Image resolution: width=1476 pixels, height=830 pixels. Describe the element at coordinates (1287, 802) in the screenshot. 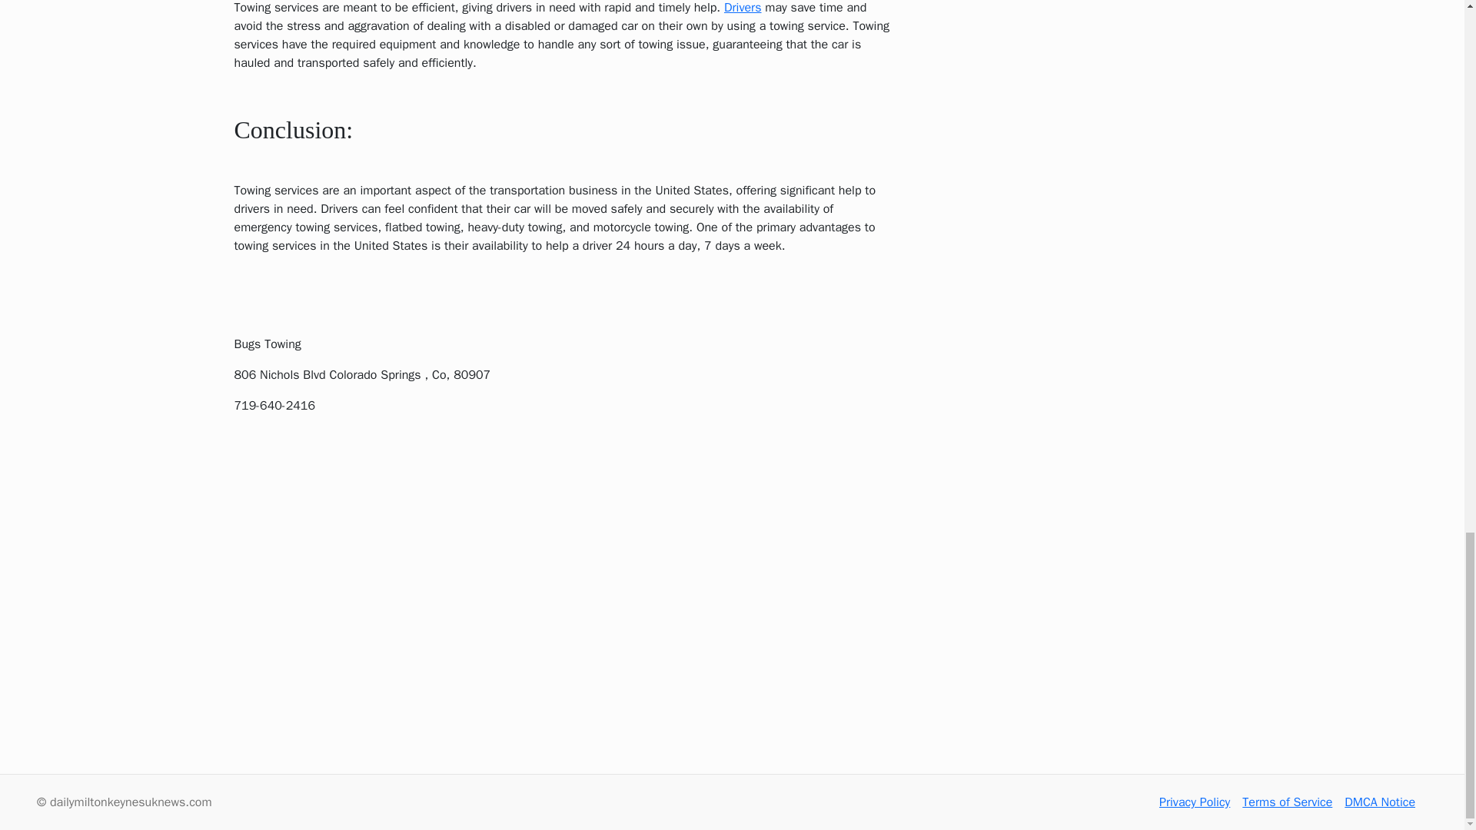

I see `Terms of Service` at that location.